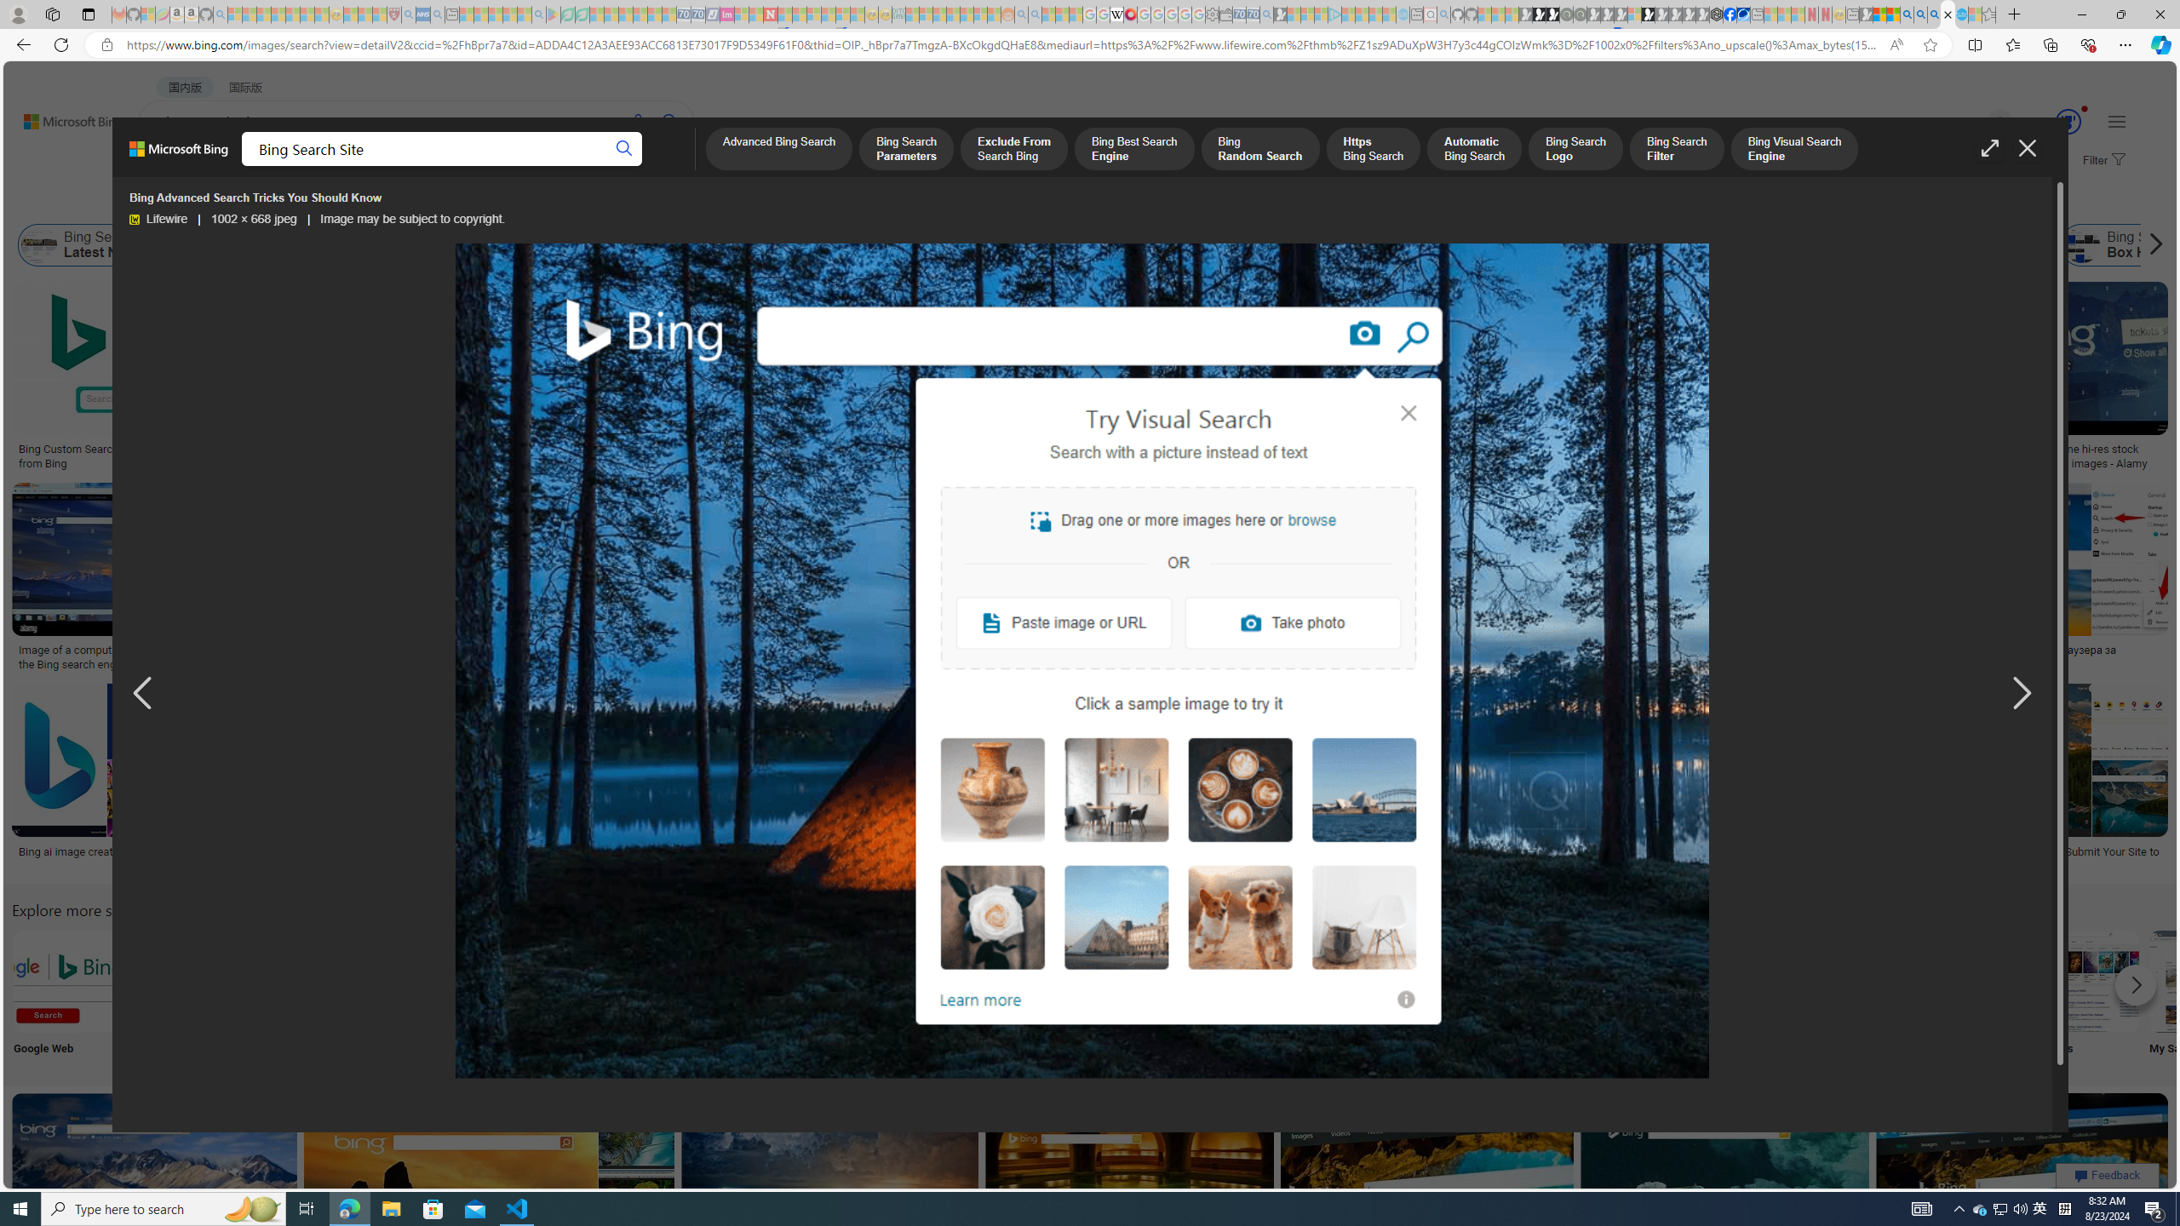 This screenshot has width=2180, height=1226. Describe the element at coordinates (1189, 996) in the screenshot. I see `Bing Random Search Random` at that location.